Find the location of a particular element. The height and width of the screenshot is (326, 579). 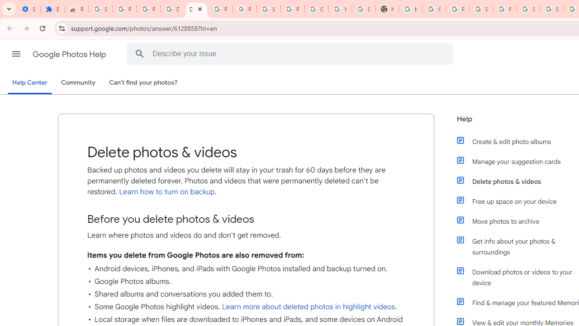

Can't find your photos? is located at coordinates (143, 83).